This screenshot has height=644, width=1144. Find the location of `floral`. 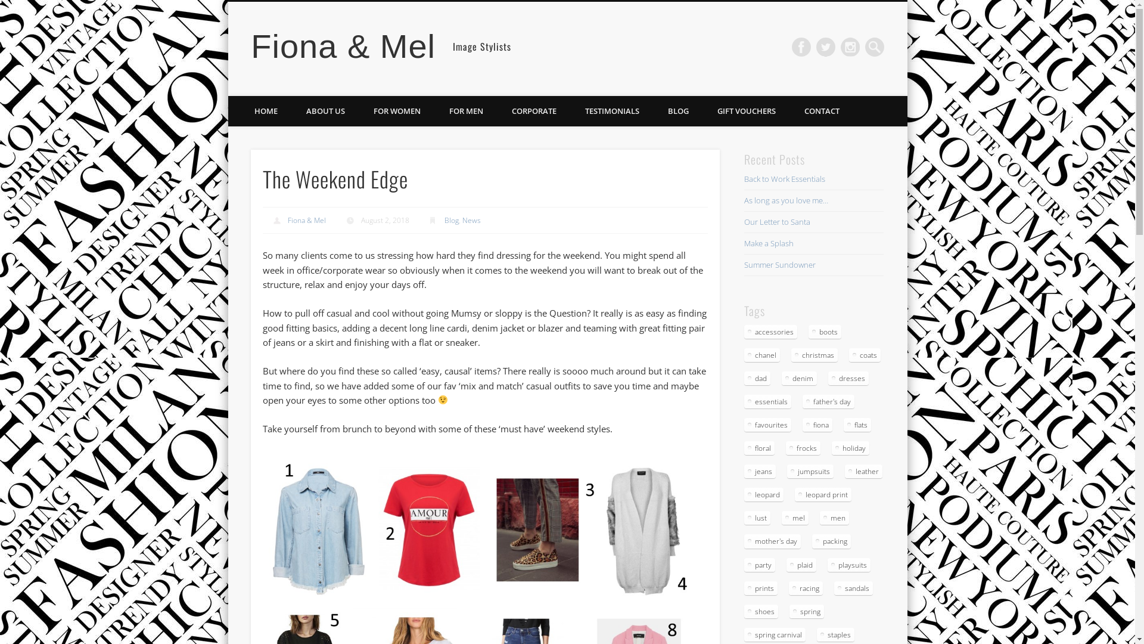

floral is located at coordinates (759, 448).